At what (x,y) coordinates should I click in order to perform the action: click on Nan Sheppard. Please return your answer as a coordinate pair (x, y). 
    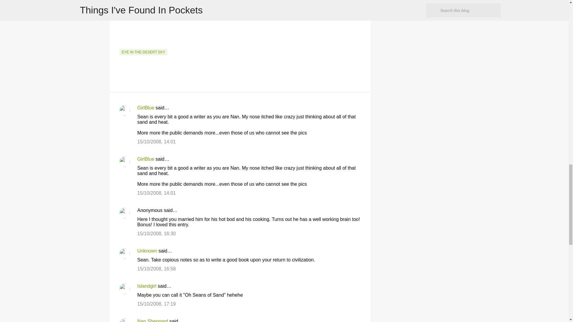
    Looking at the image, I should click on (153, 320).